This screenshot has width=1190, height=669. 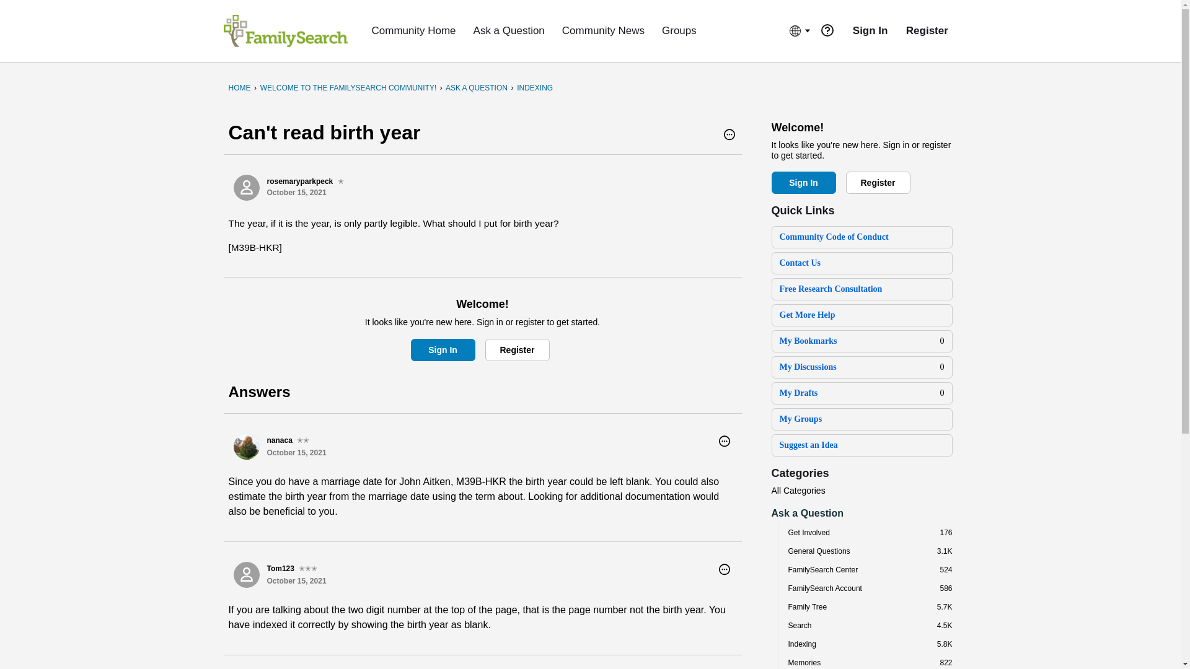 I want to click on Tom123, so click(x=246, y=575).